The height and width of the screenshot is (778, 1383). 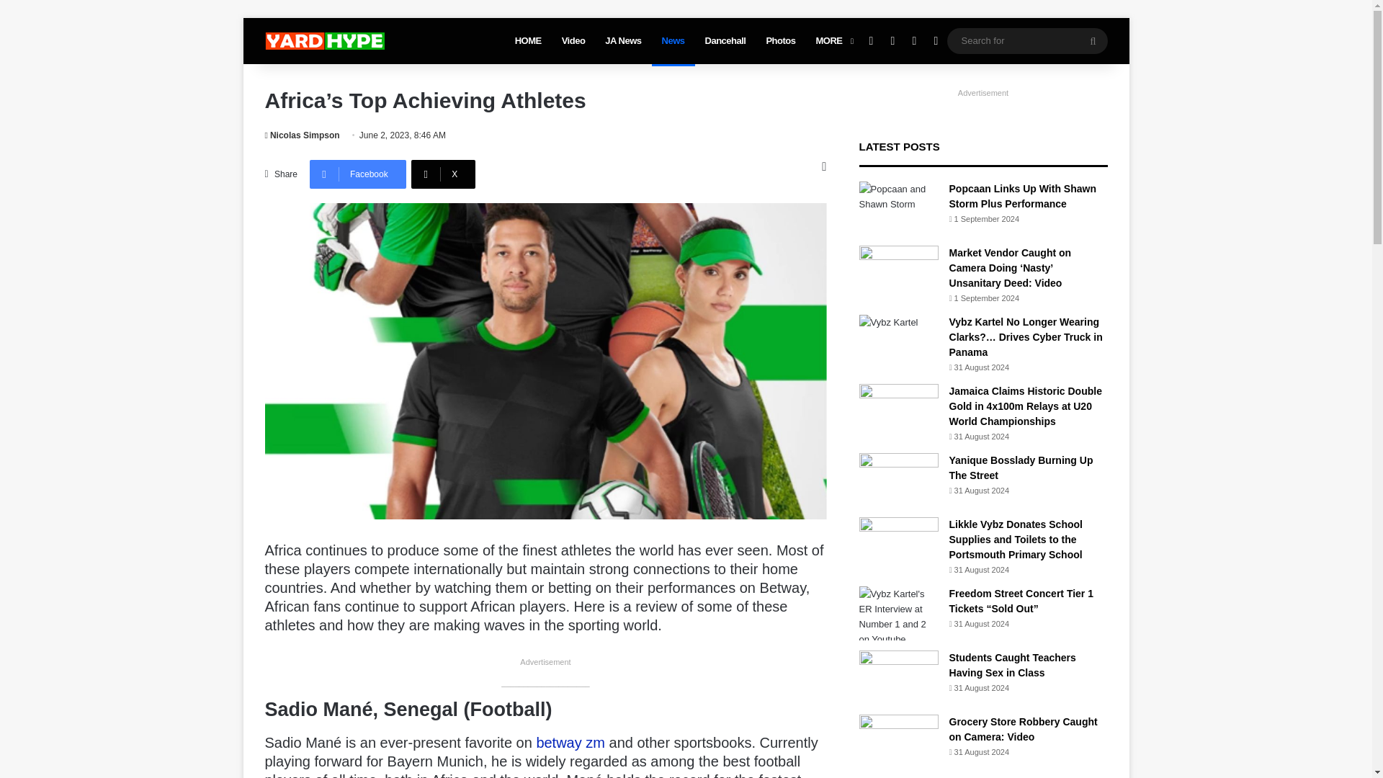 I want to click on JA News, so click(x=622, y=40).